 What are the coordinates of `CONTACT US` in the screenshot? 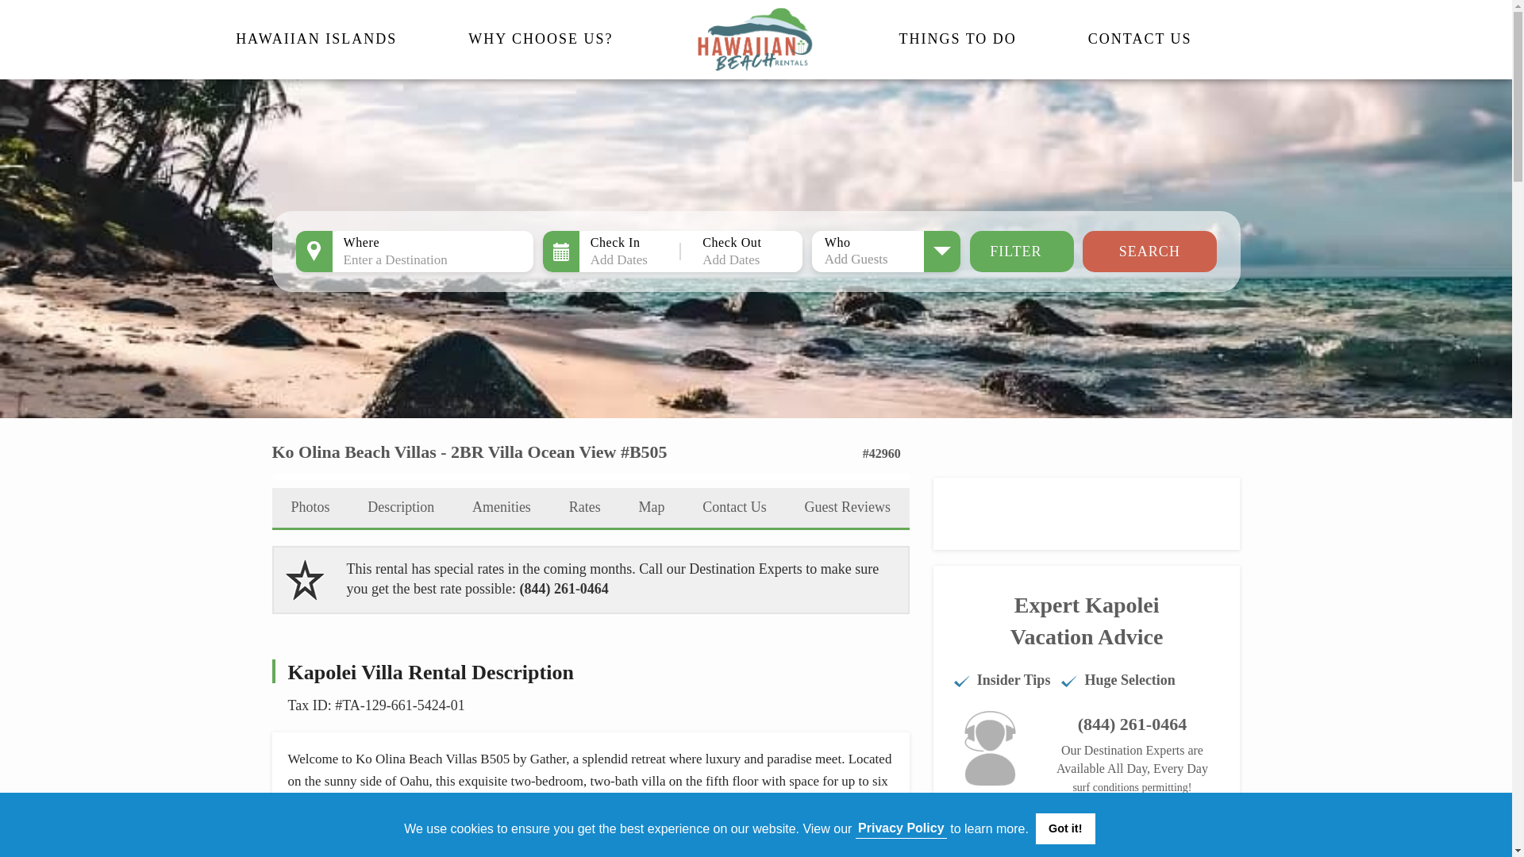 It's located at (1140, 38).